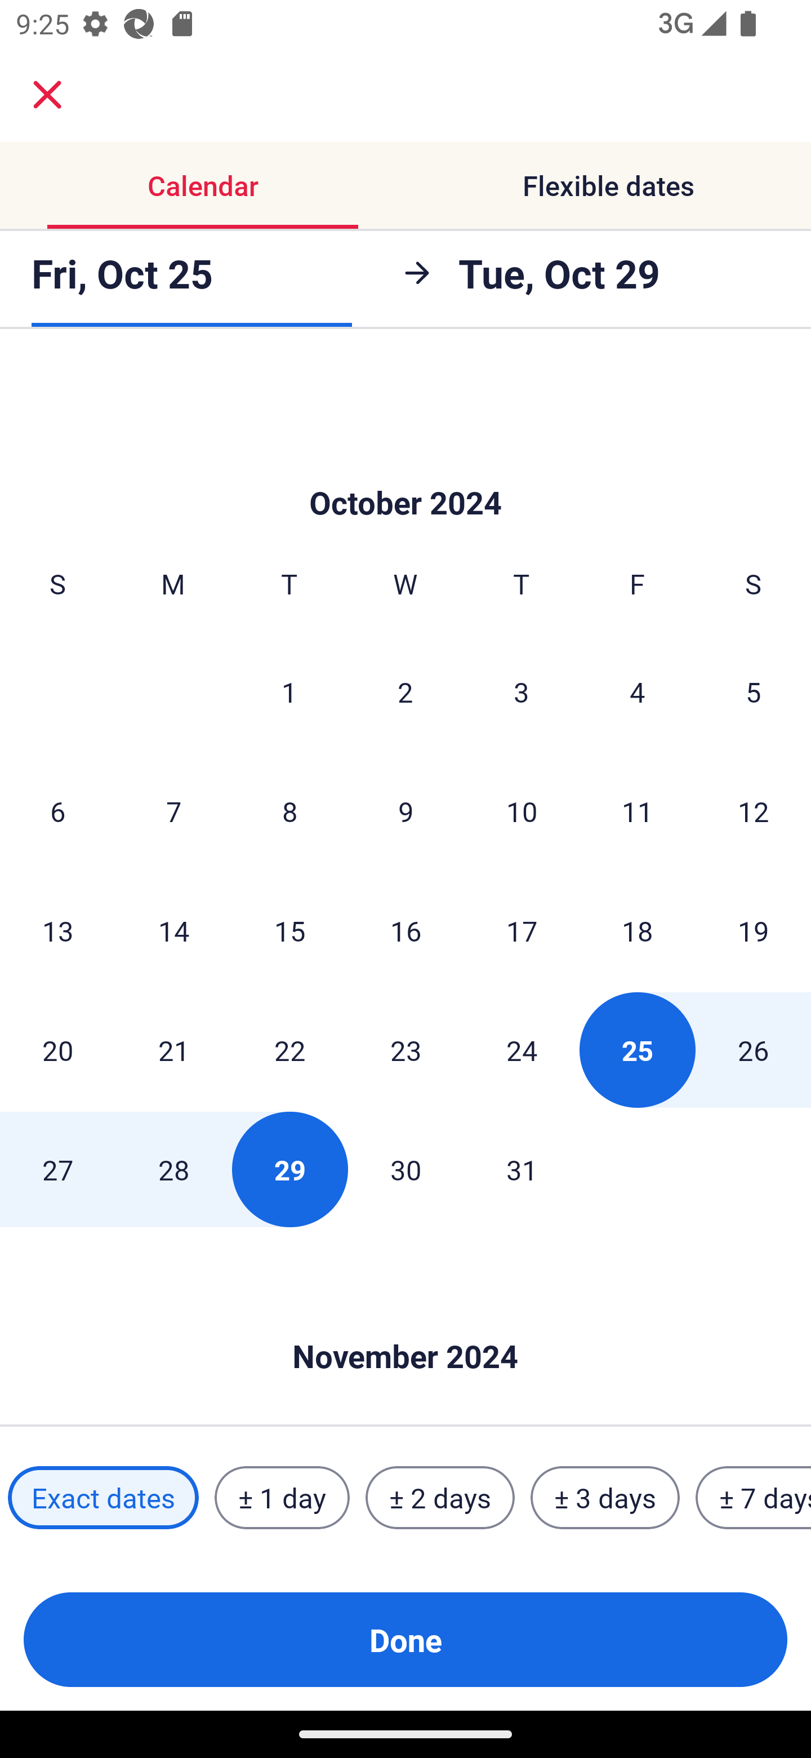  Describe the element at coordinates (405, 469) in the screenshot. I see `Skip to Done` at that location.